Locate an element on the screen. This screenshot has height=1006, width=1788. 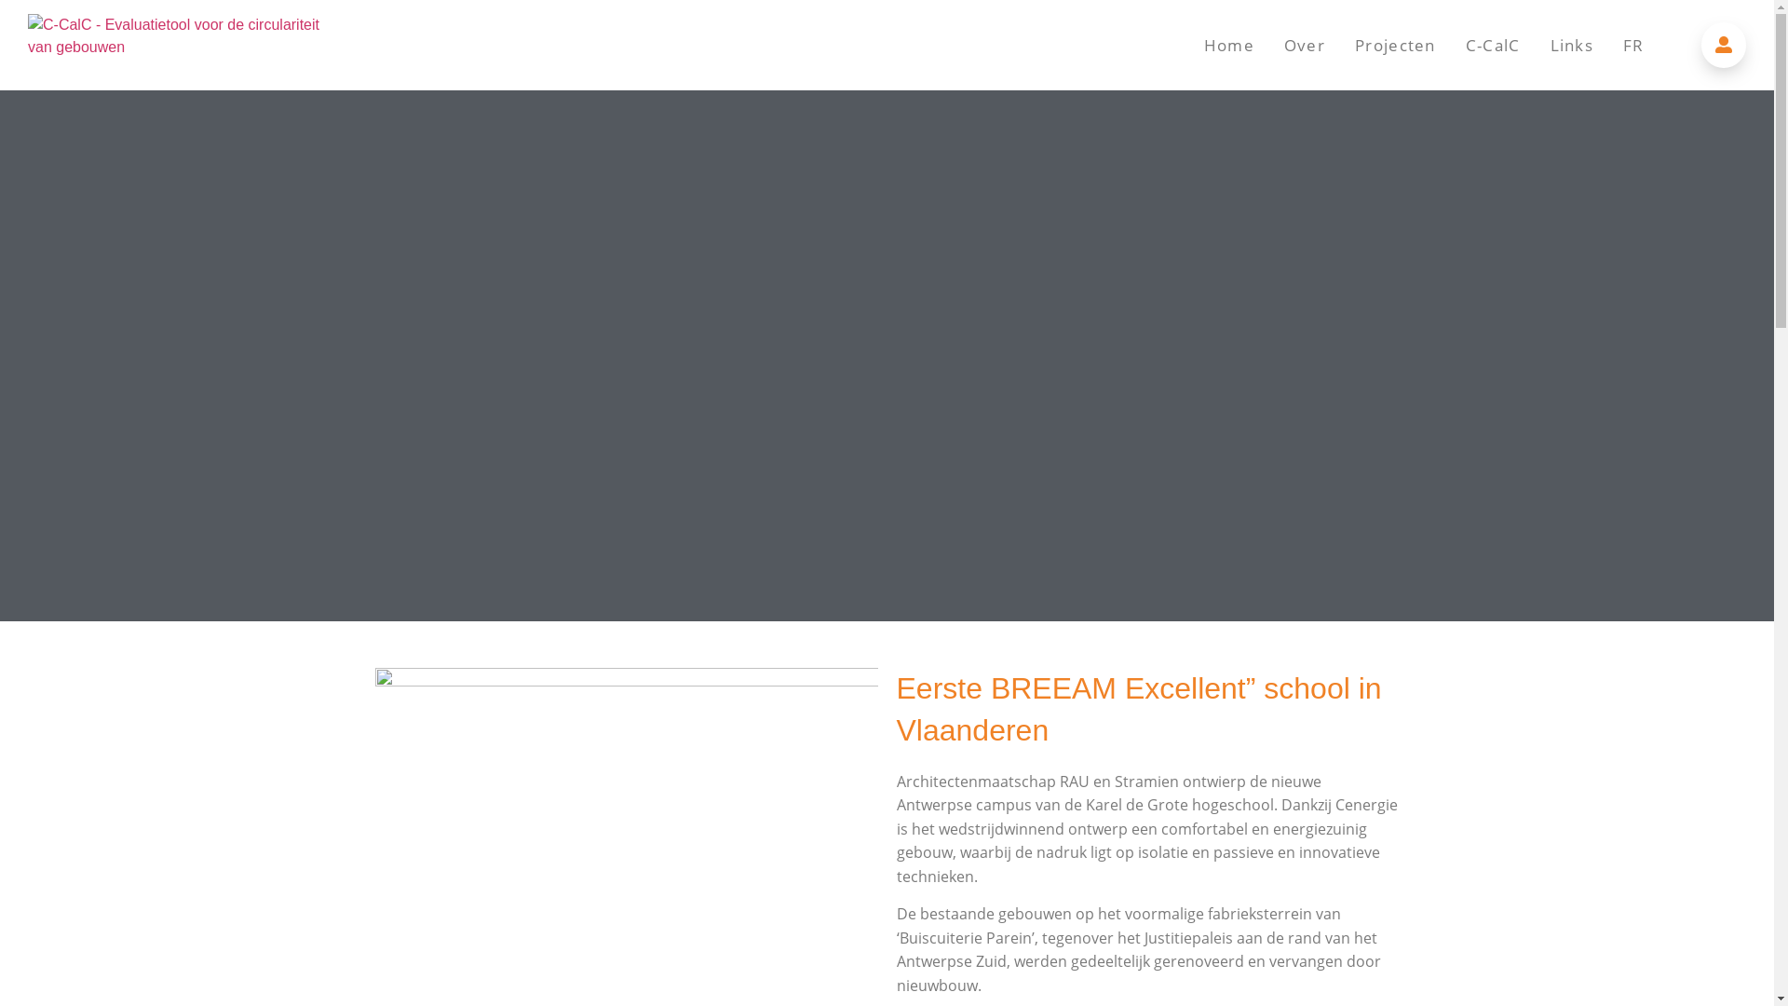
Home is located at coordinates (1229, 46).